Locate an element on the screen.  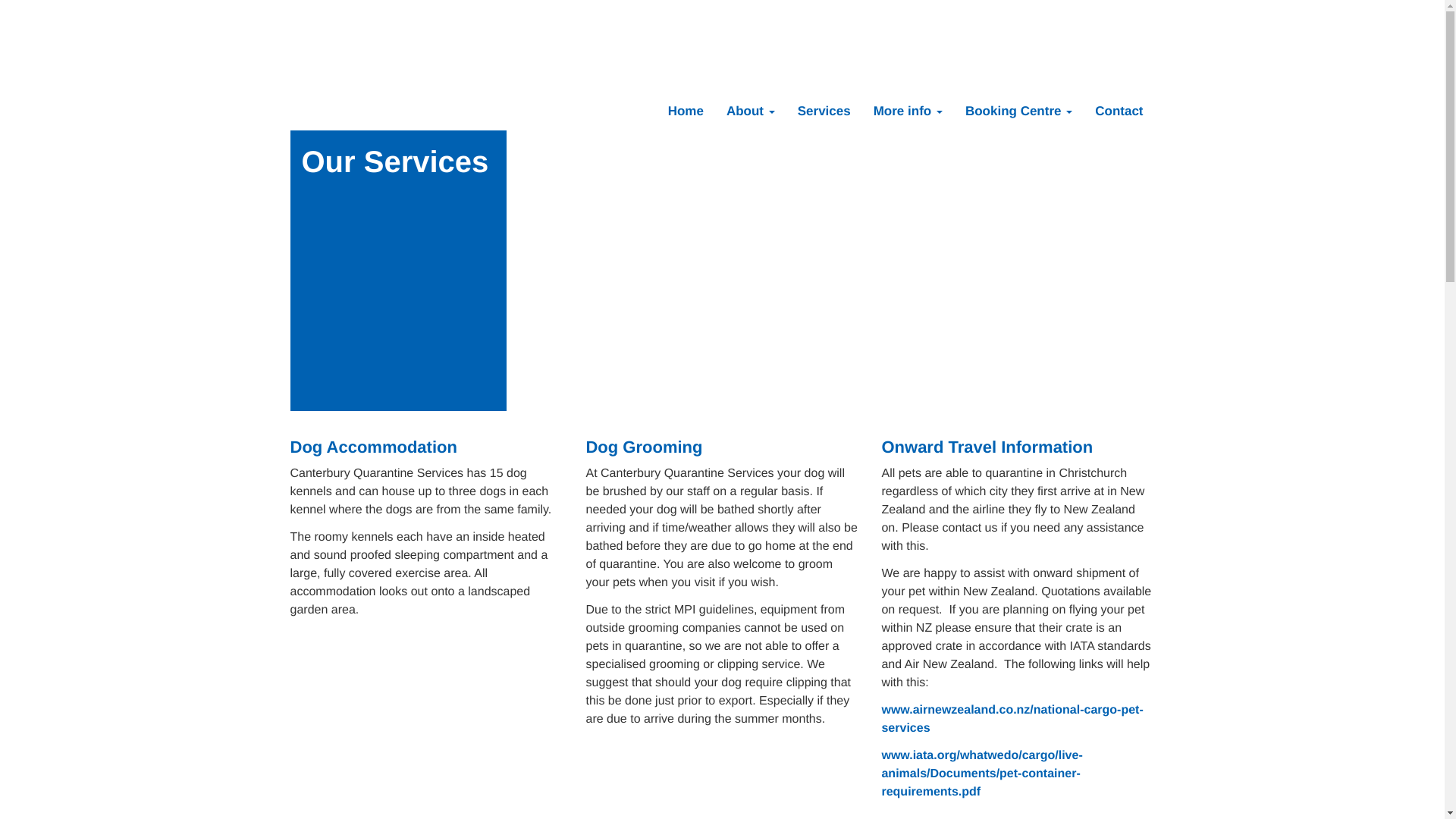
Contact is located at coordinates (1119, 111).